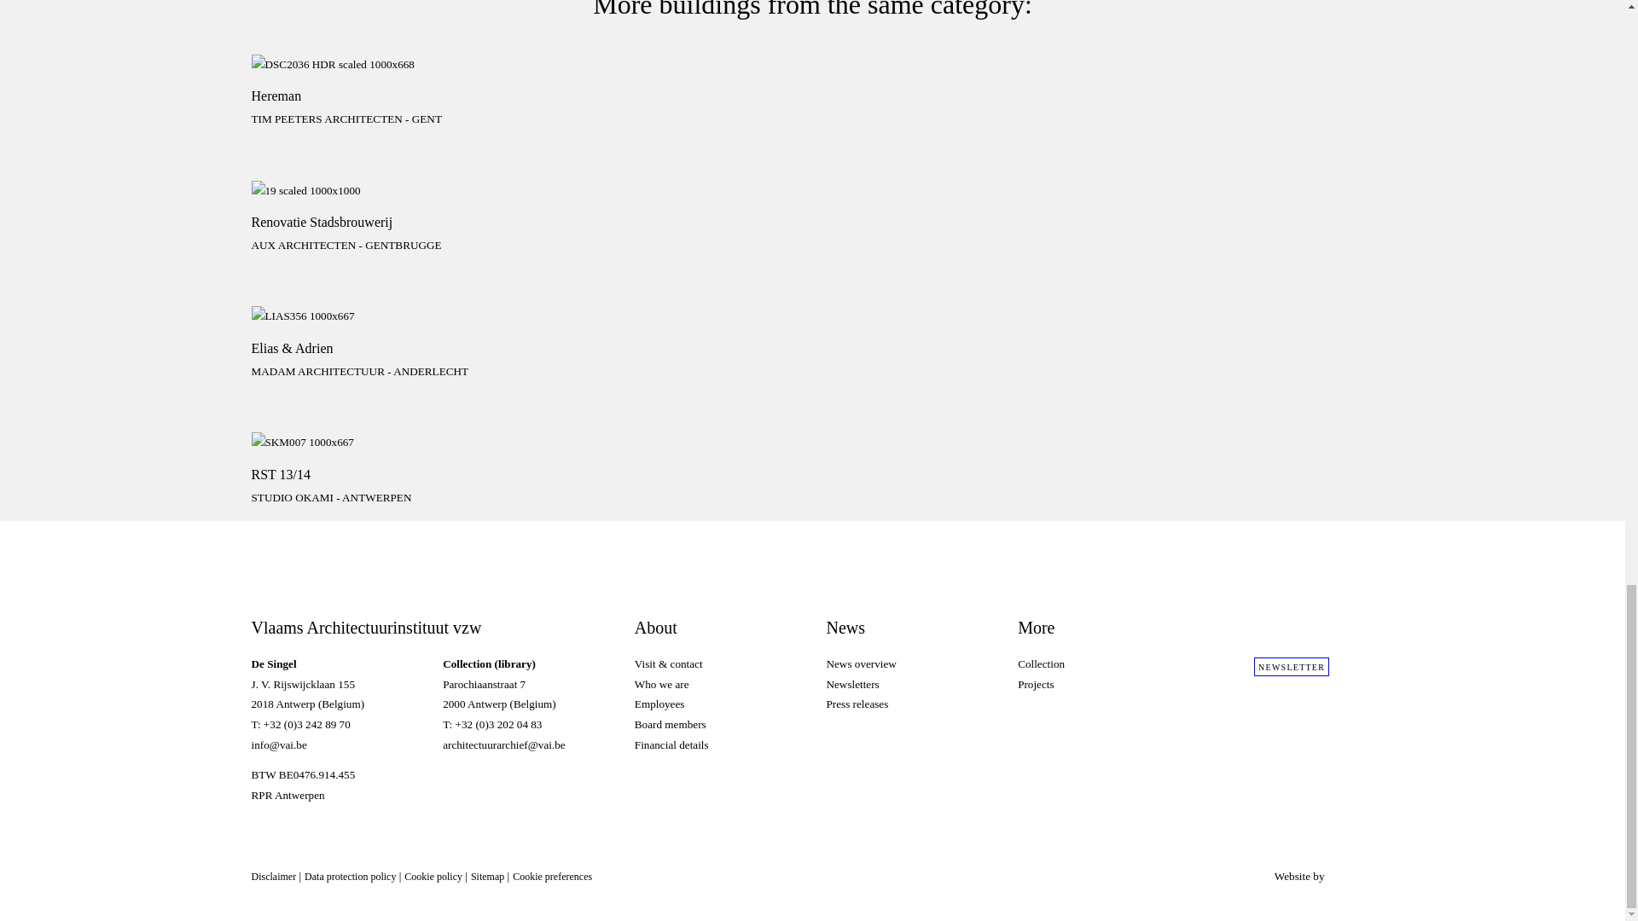  Describe the element at coordinates (717, 684) in the screenshot. I see `DSC2036 HDR scaled 1000x668` at that location.